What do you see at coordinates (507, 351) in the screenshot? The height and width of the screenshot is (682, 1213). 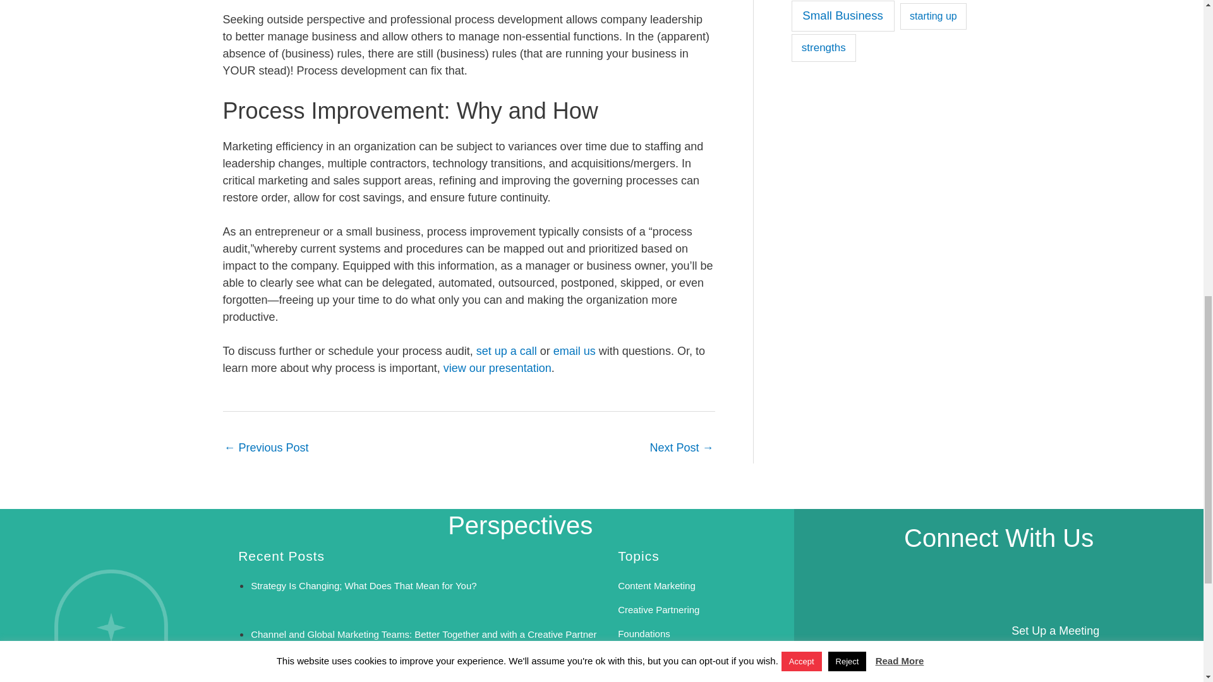 I see `set up a call` at bounding box center [507, 351].